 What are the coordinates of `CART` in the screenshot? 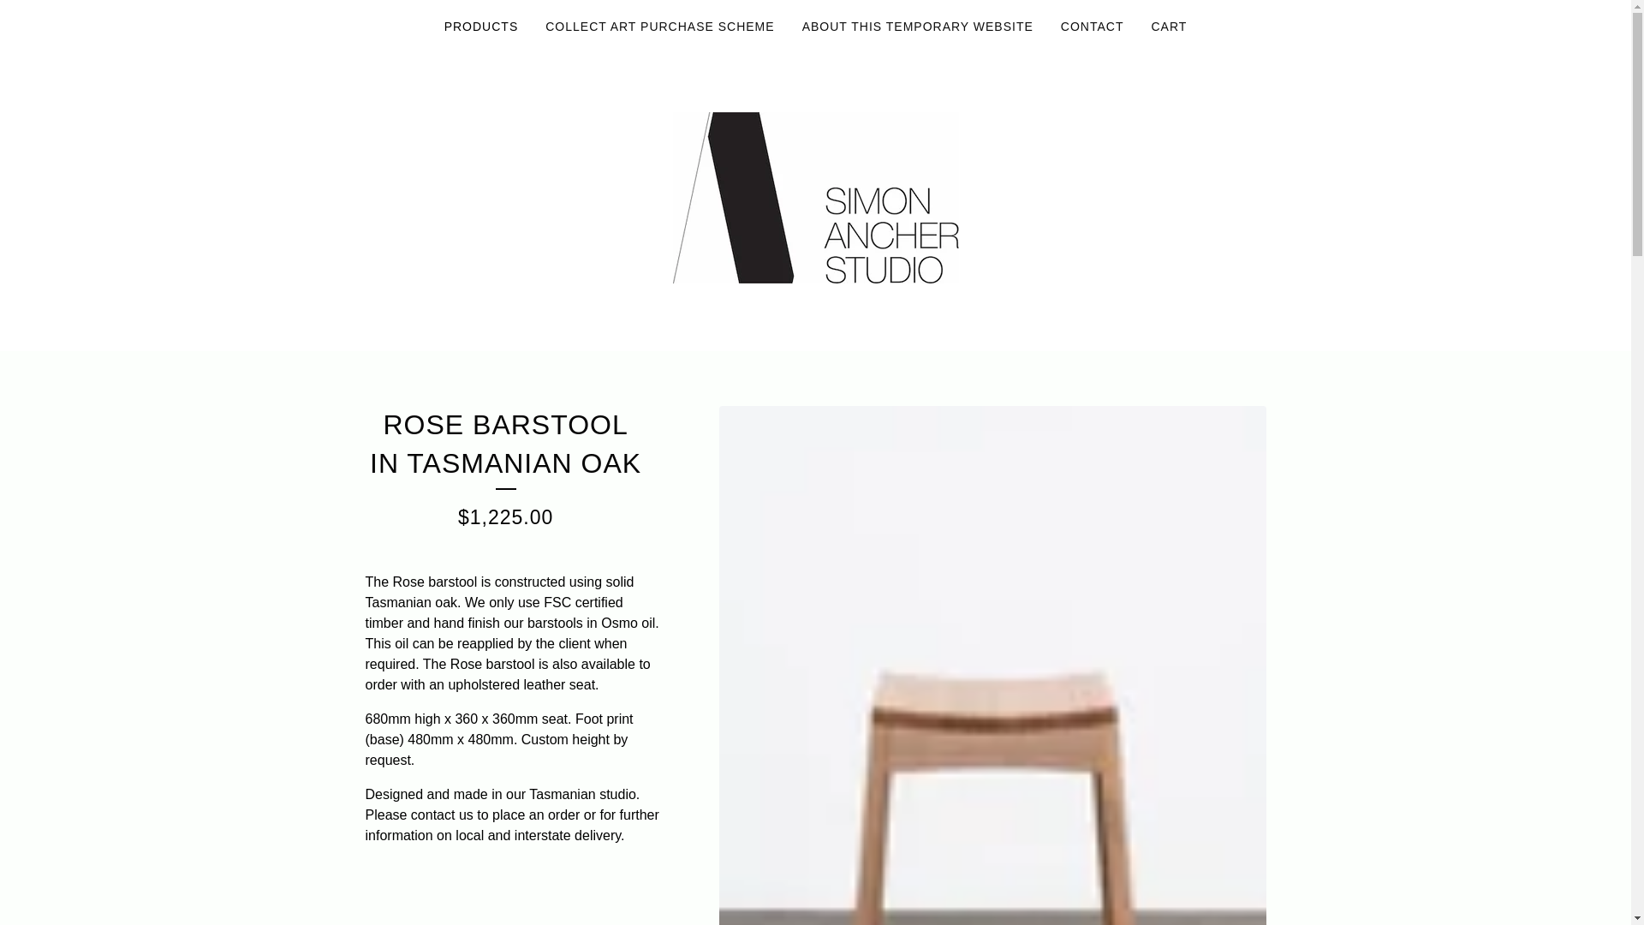 It's located at (1168, 27).